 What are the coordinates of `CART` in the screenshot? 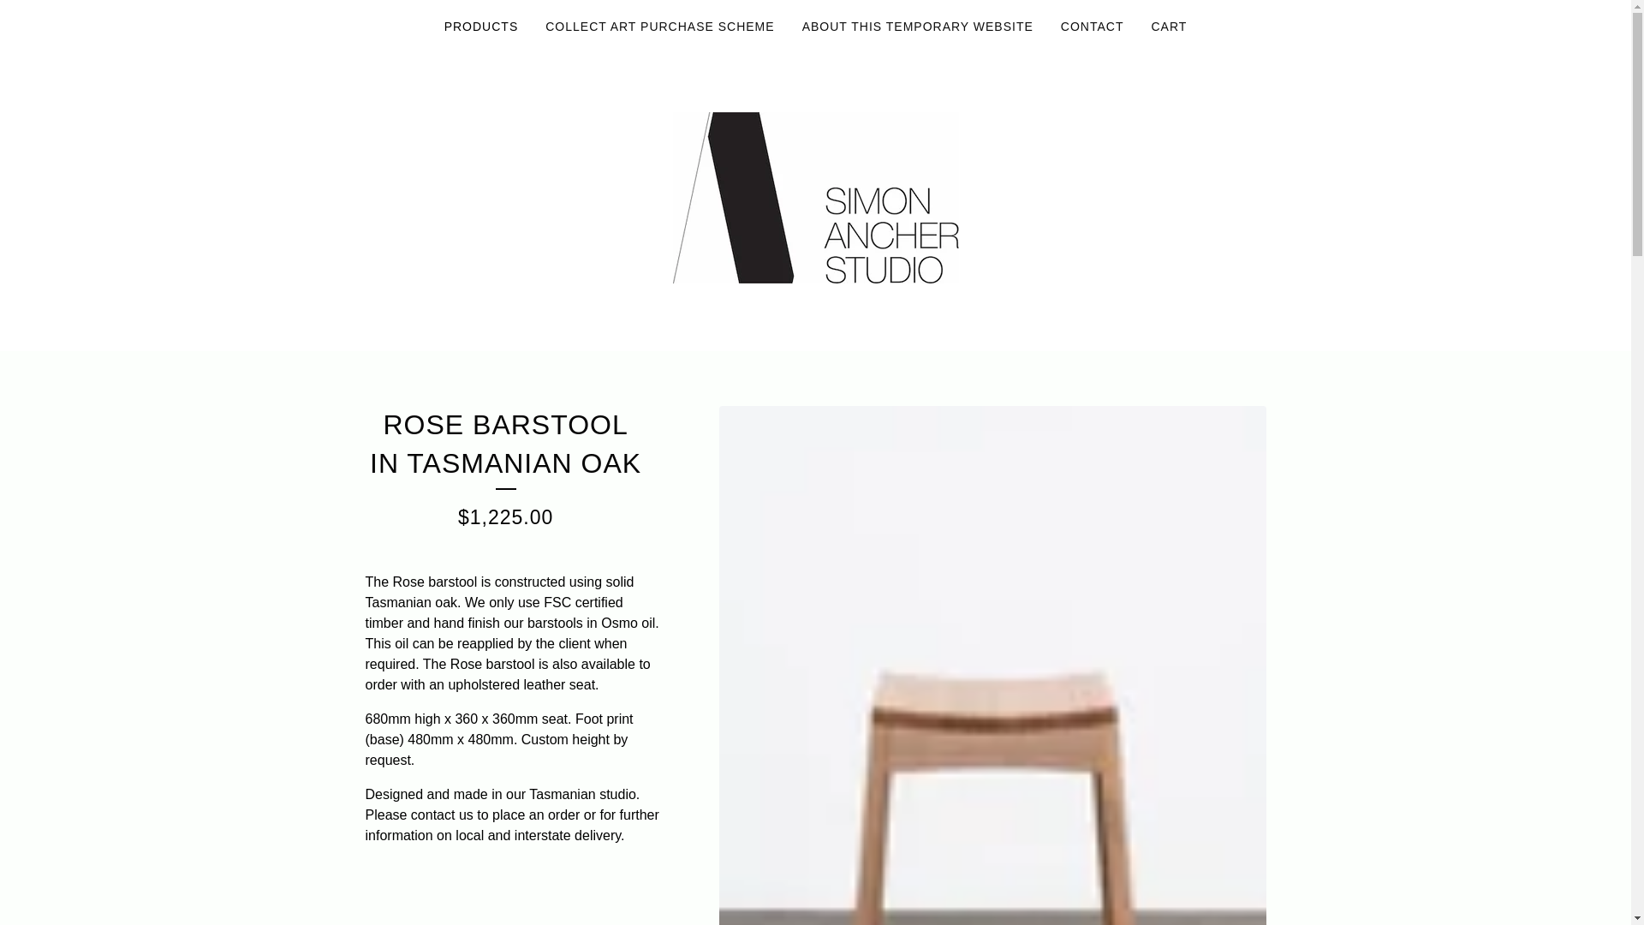 It's located at (1168, 27).